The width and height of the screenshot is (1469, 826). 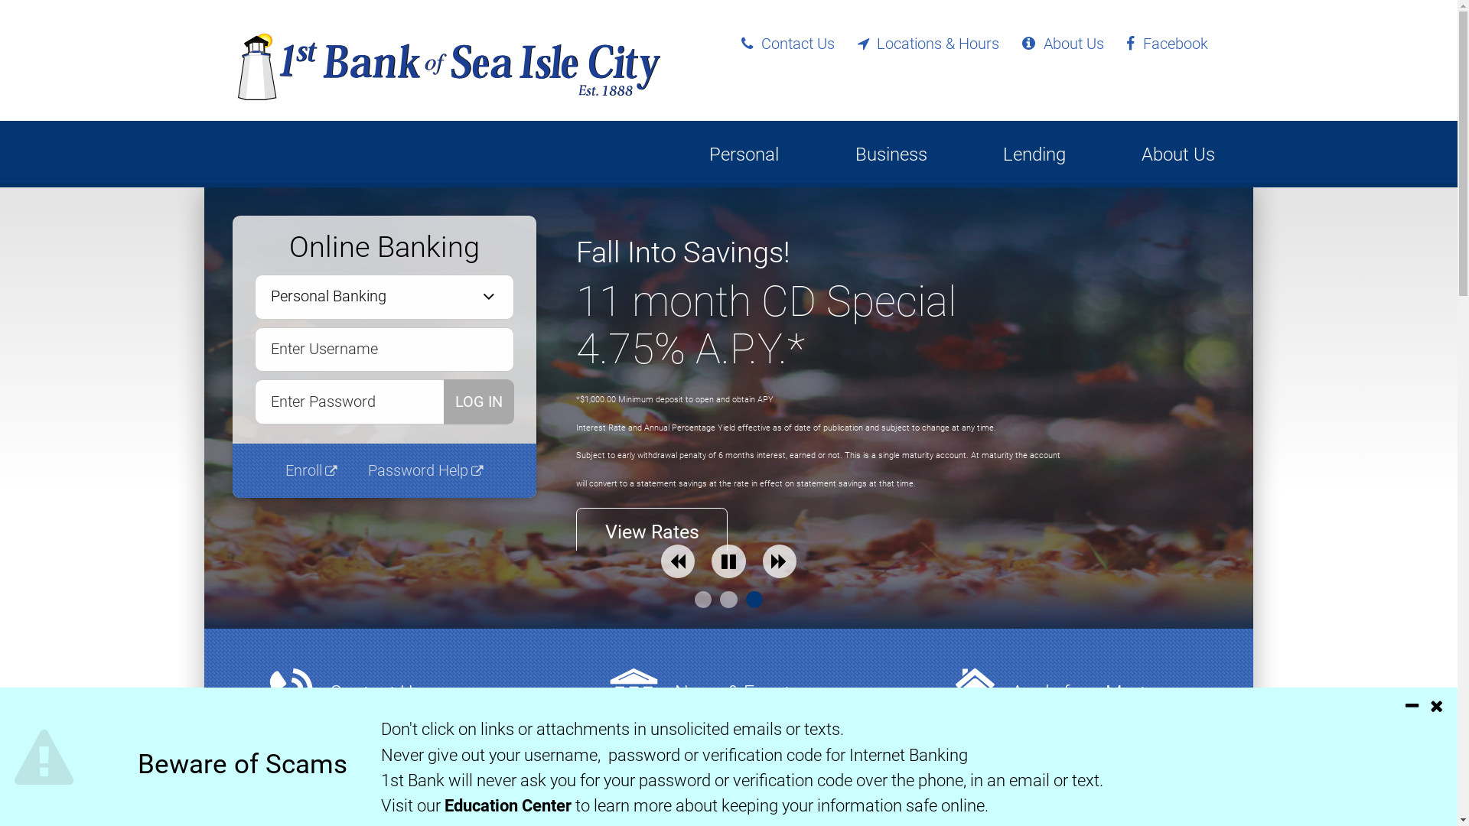 I want to click on Education Center, so click(x=508, y=806).